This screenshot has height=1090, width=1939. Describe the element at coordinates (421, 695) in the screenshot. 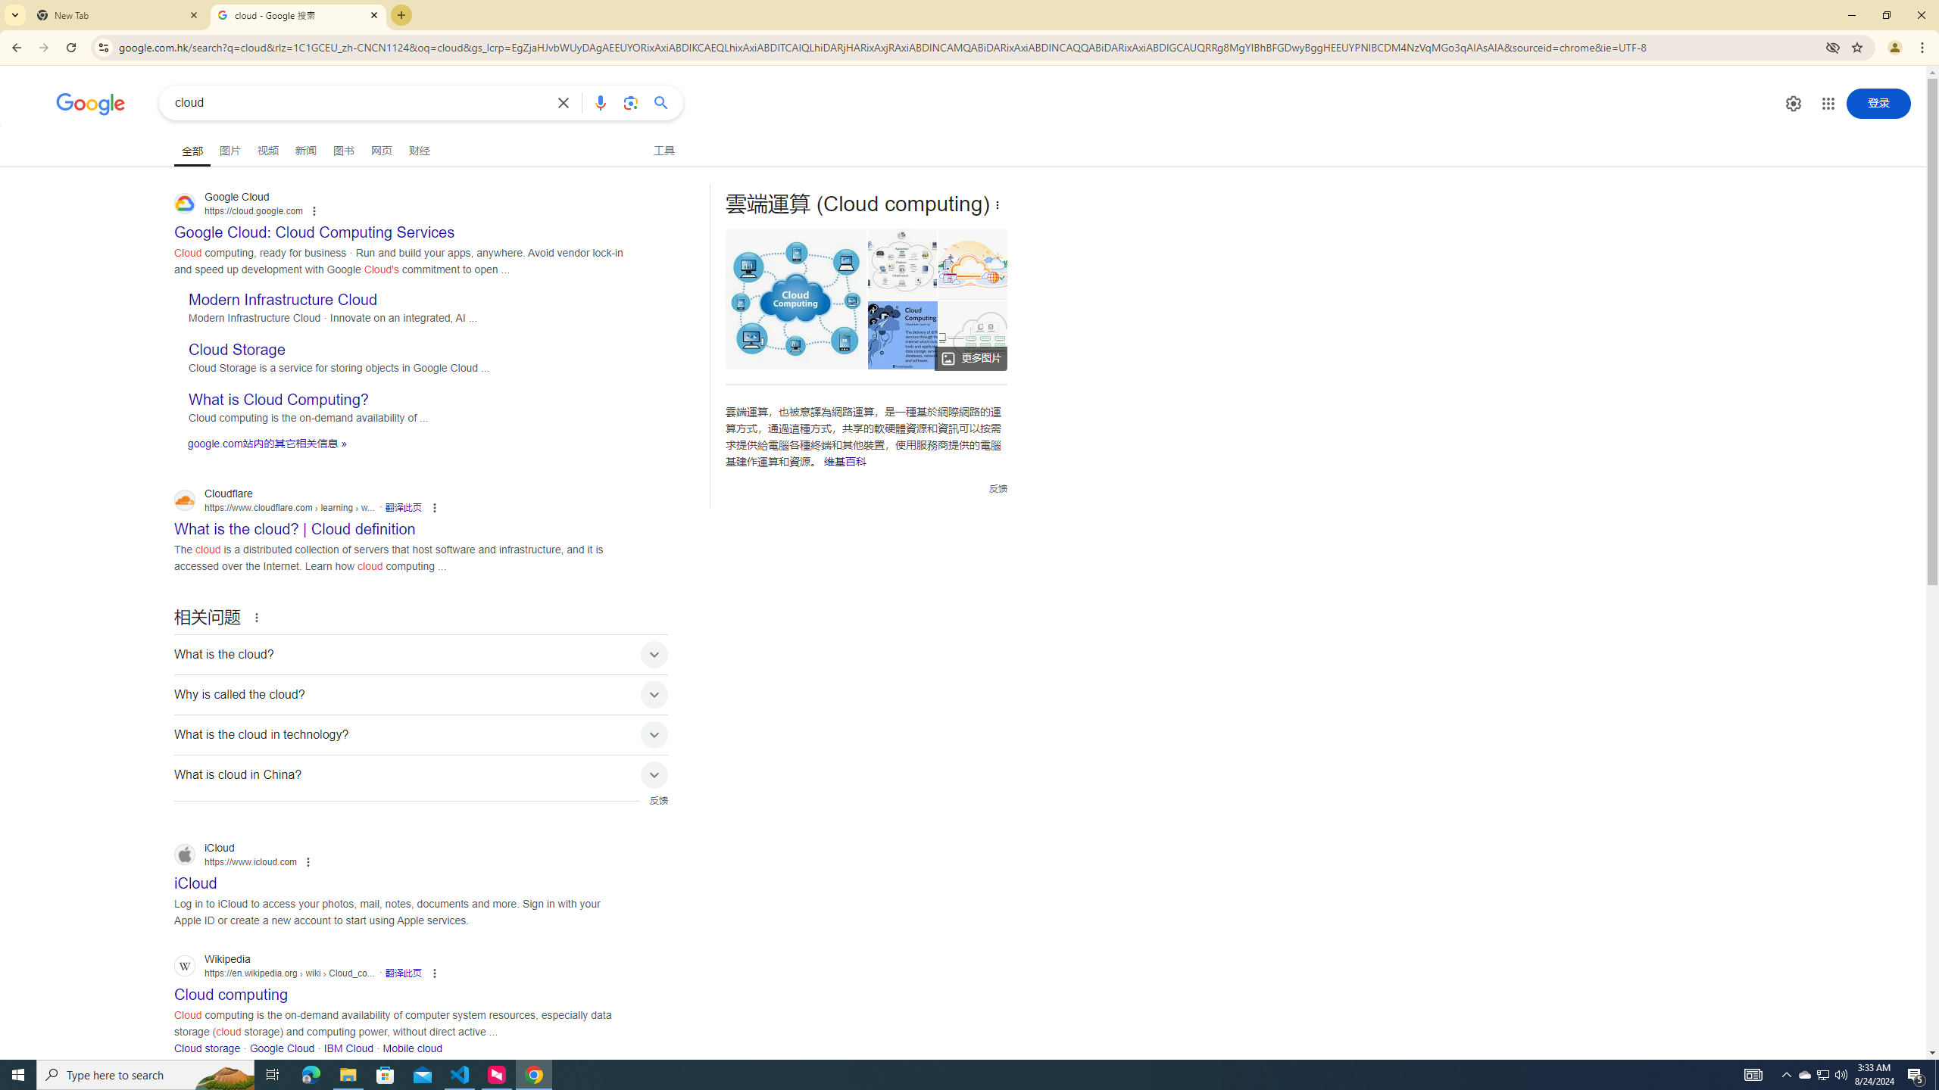

I see `Why is called the cloud?` at that location.